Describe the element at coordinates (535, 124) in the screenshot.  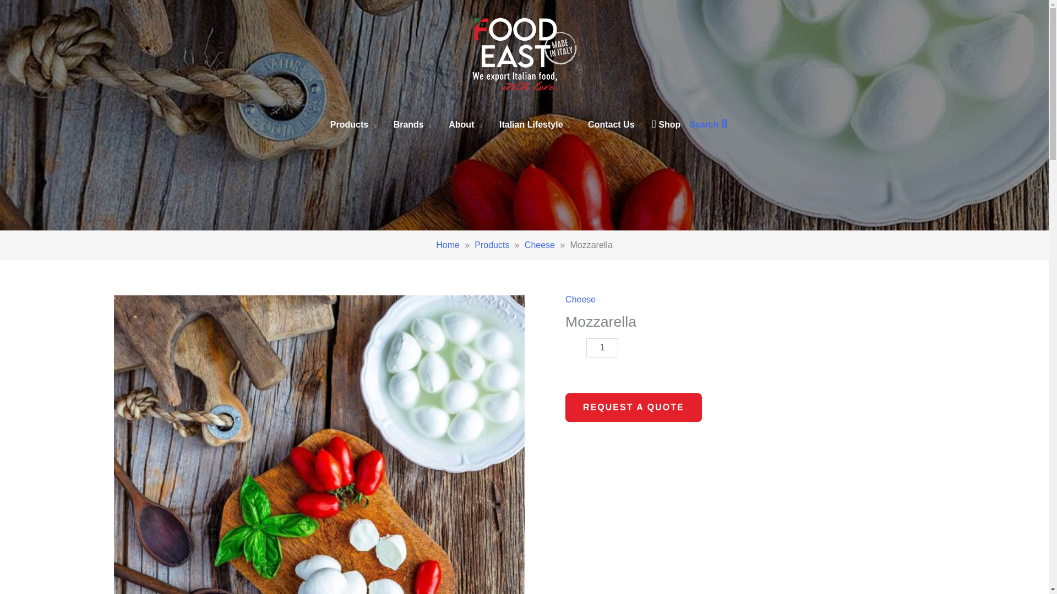
I see `Italian Lifestyle` at that location.